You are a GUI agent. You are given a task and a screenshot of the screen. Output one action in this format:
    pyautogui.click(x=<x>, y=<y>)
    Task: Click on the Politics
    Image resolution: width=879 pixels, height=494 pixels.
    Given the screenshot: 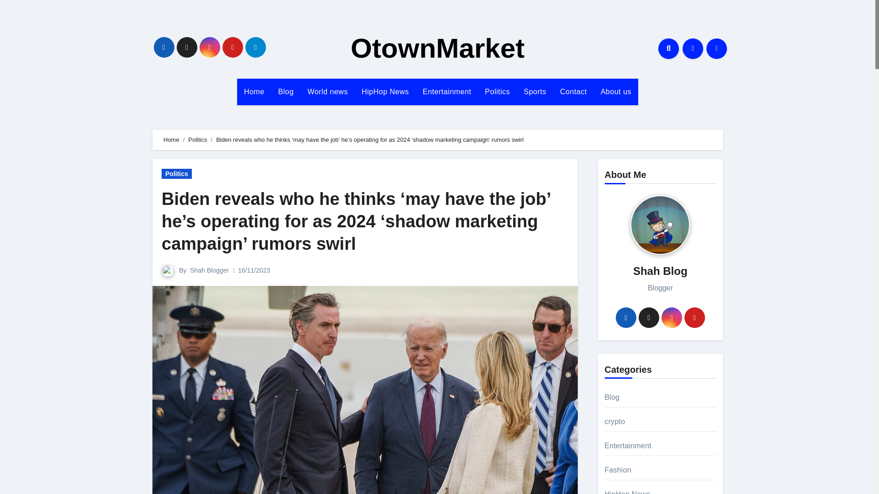 What is the action you would take?
    pyautogui.click(x=497, y=91)
    